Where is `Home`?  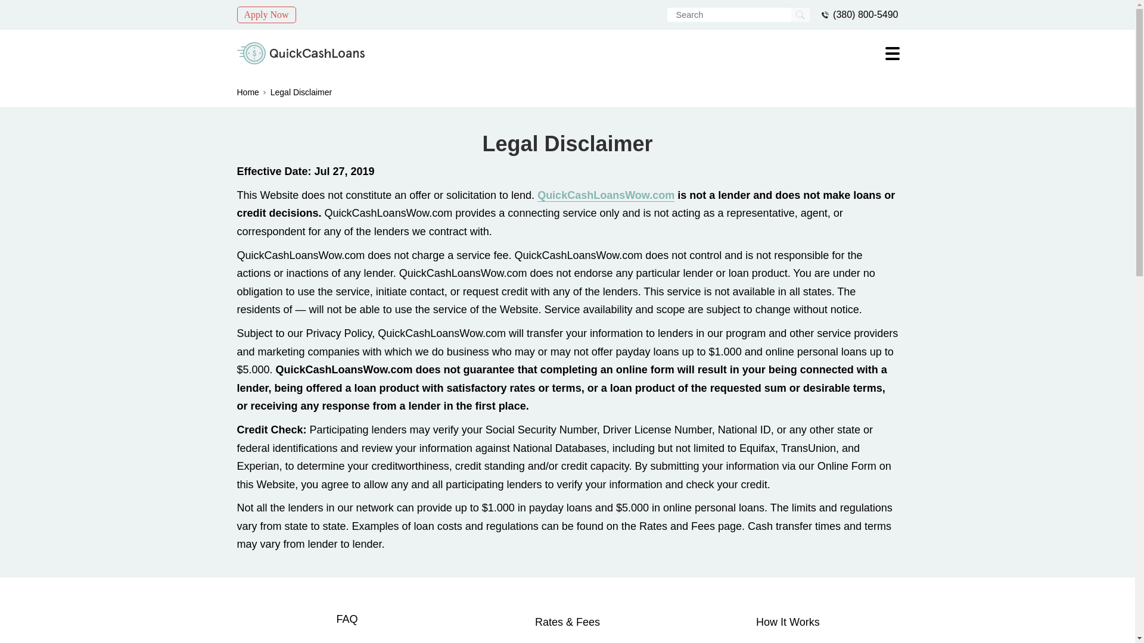 Home is located at coordinates (248, 92).